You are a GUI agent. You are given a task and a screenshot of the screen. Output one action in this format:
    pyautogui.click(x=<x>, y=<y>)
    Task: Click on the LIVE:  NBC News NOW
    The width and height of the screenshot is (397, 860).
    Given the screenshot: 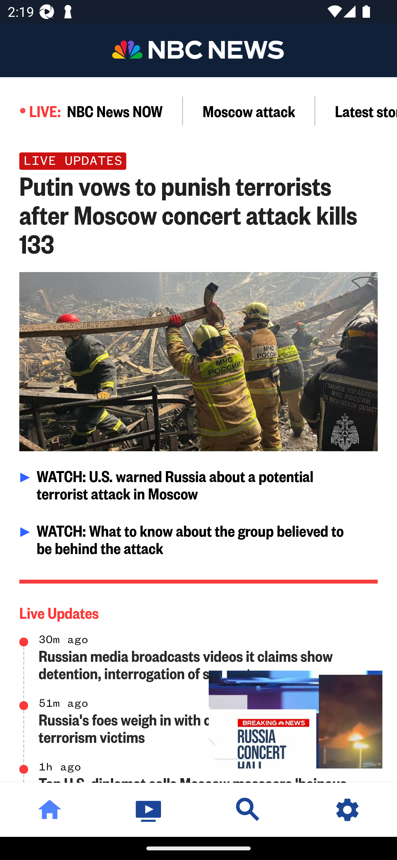 What is the action you would take?
    pyautogui.click(x=92, y=111)
    